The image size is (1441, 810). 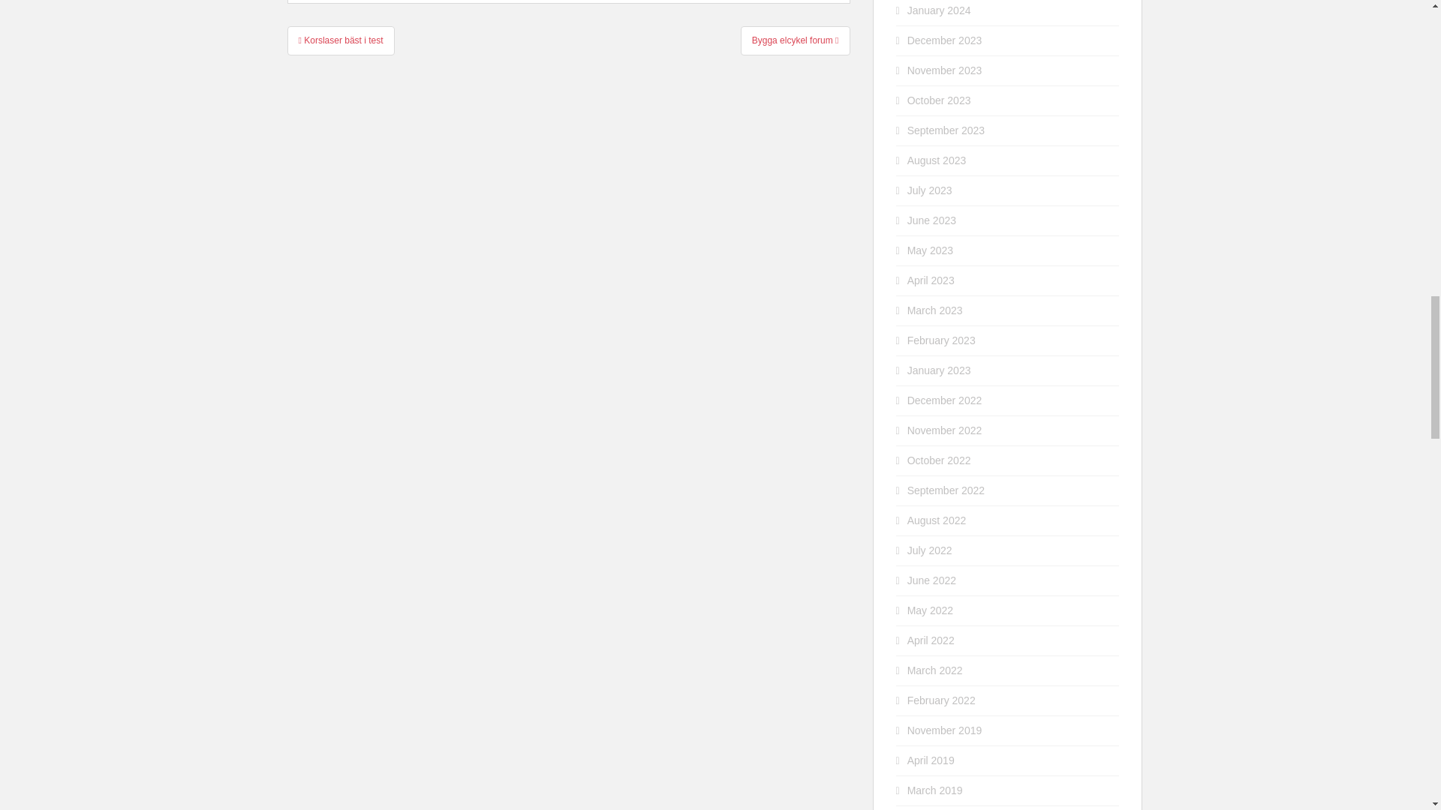 What do you see at coordinates (935, 310) in the screenshot?
I see `March 2023` at bounding box center [935, 310].